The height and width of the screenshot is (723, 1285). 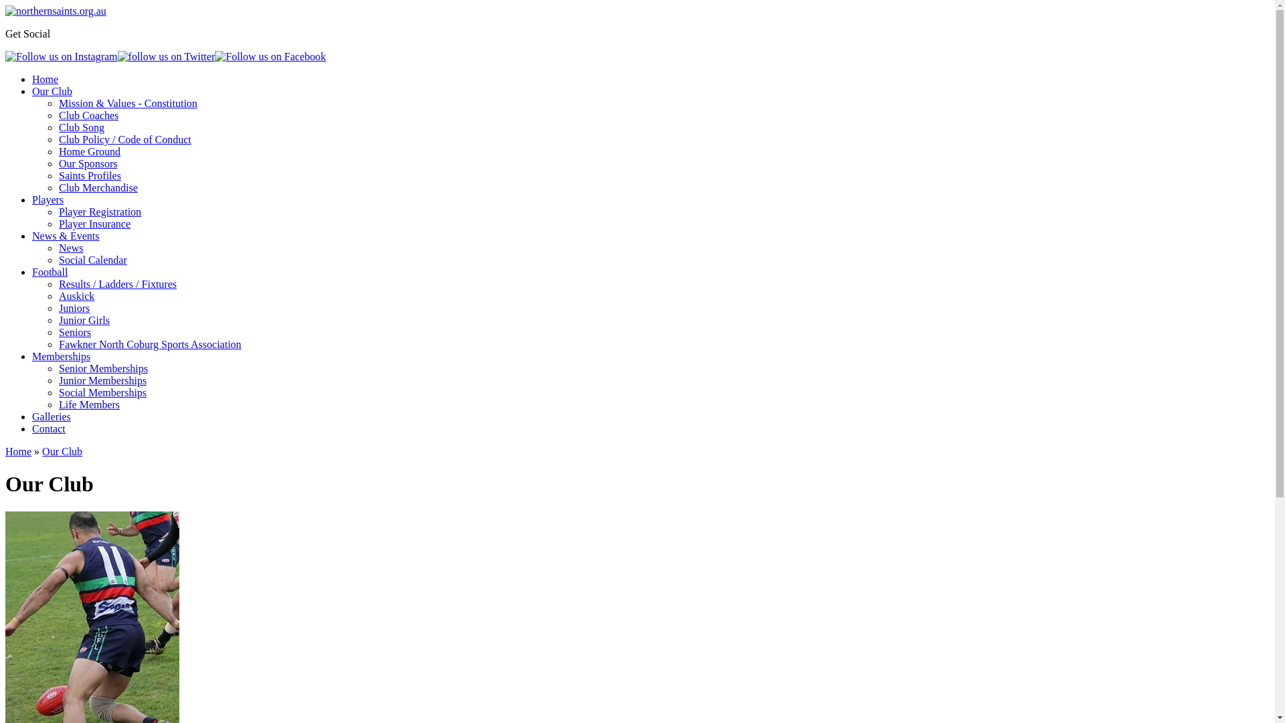 What do you see at coordinates (90, 151) in the screenshot?
I see `Home Ground` at bounding box center [90, 151].